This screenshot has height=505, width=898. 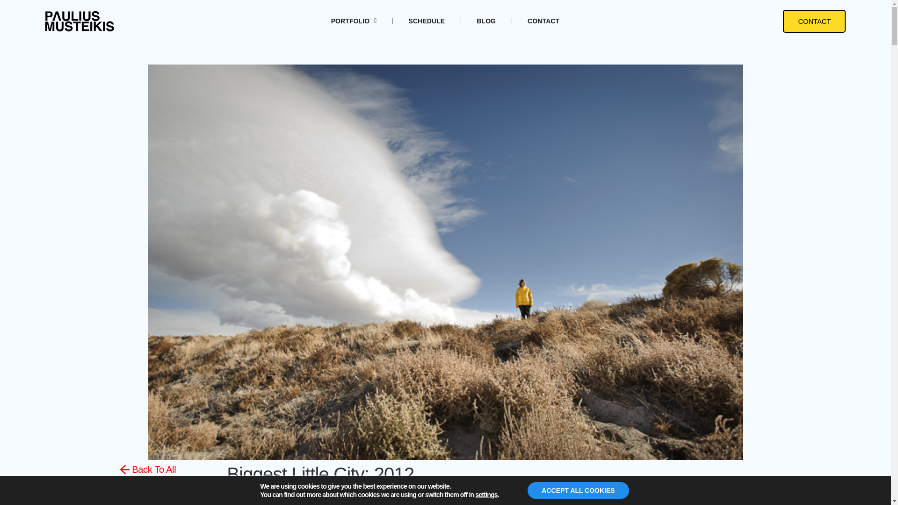 What do you see at coordinates (543, 21) in the screenshot?
I see `CONTACT` at bounding box center [543, 21].